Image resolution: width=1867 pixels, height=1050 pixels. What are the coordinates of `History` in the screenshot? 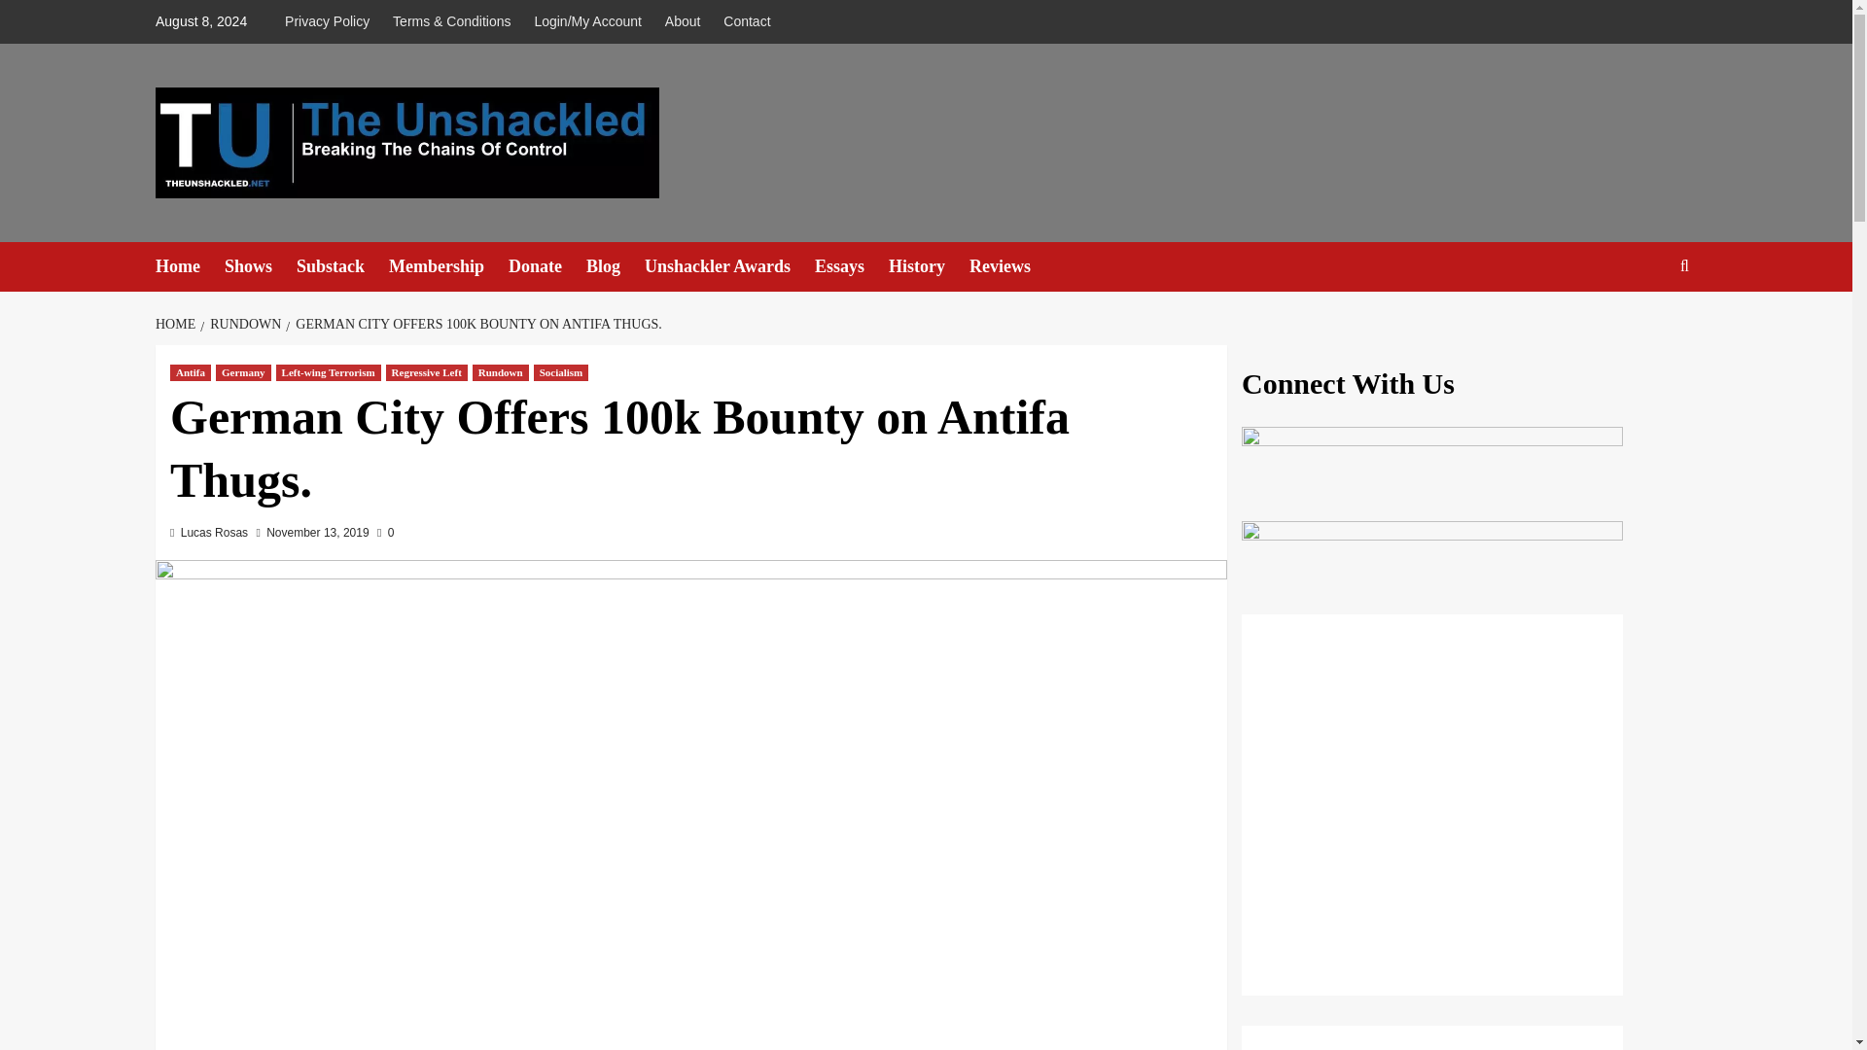 It's located at (928, 266).